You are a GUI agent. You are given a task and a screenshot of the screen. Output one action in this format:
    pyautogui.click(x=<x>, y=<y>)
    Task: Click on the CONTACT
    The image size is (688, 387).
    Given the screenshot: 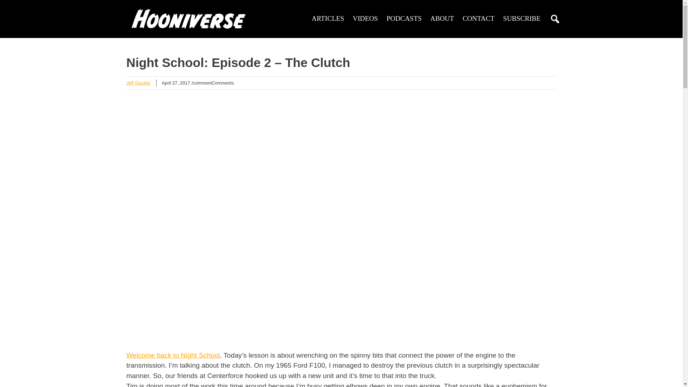 What is the action you would take?
    pyautogui.click(x=478, y=19)
    